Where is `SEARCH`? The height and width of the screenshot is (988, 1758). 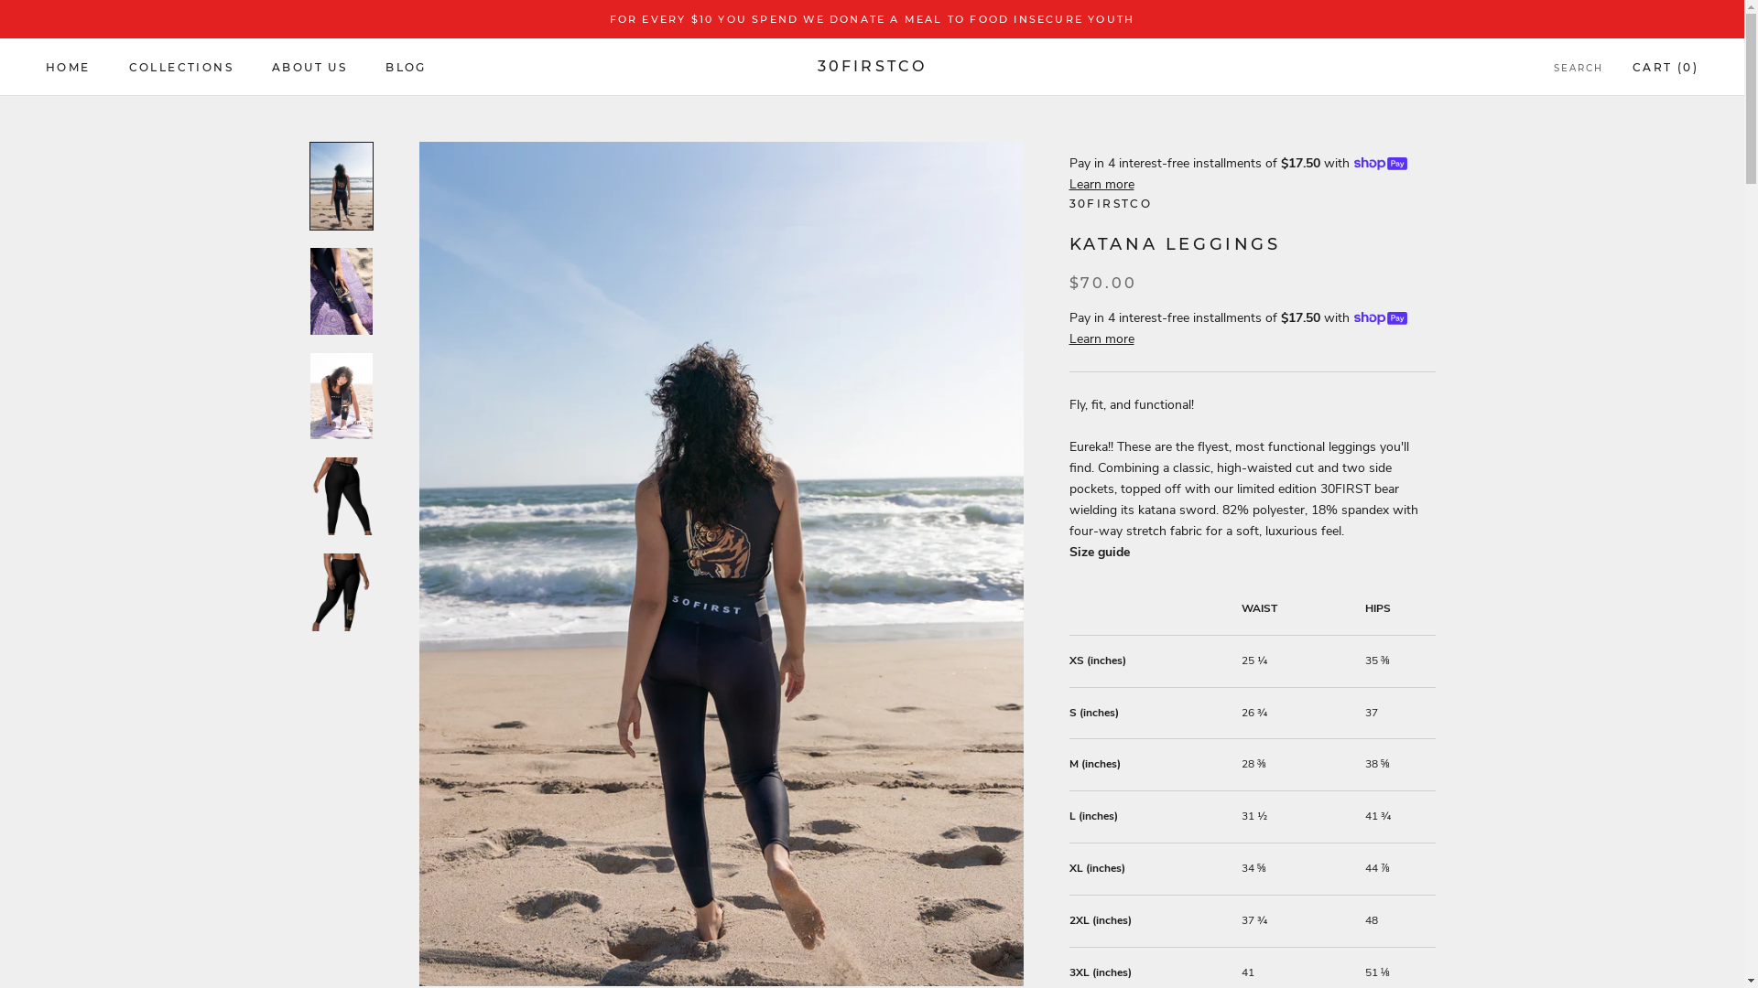
SEARCH is located at coordinates (1579, 70).